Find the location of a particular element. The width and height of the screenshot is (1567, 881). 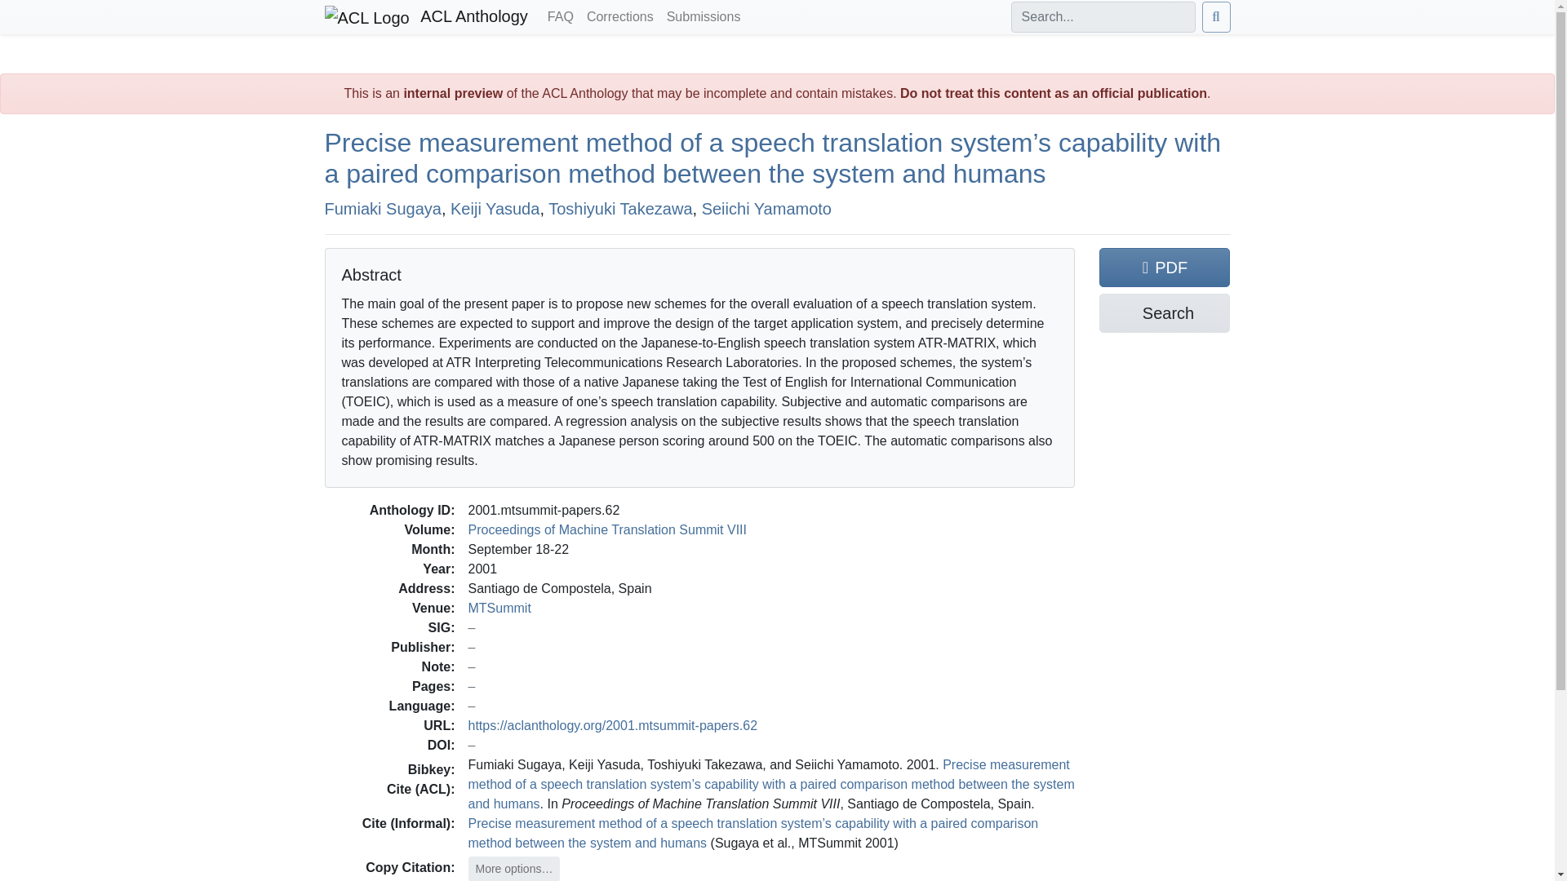

Proceedings of Machine Translation Summit VIII is located at coordinates (607, 529).